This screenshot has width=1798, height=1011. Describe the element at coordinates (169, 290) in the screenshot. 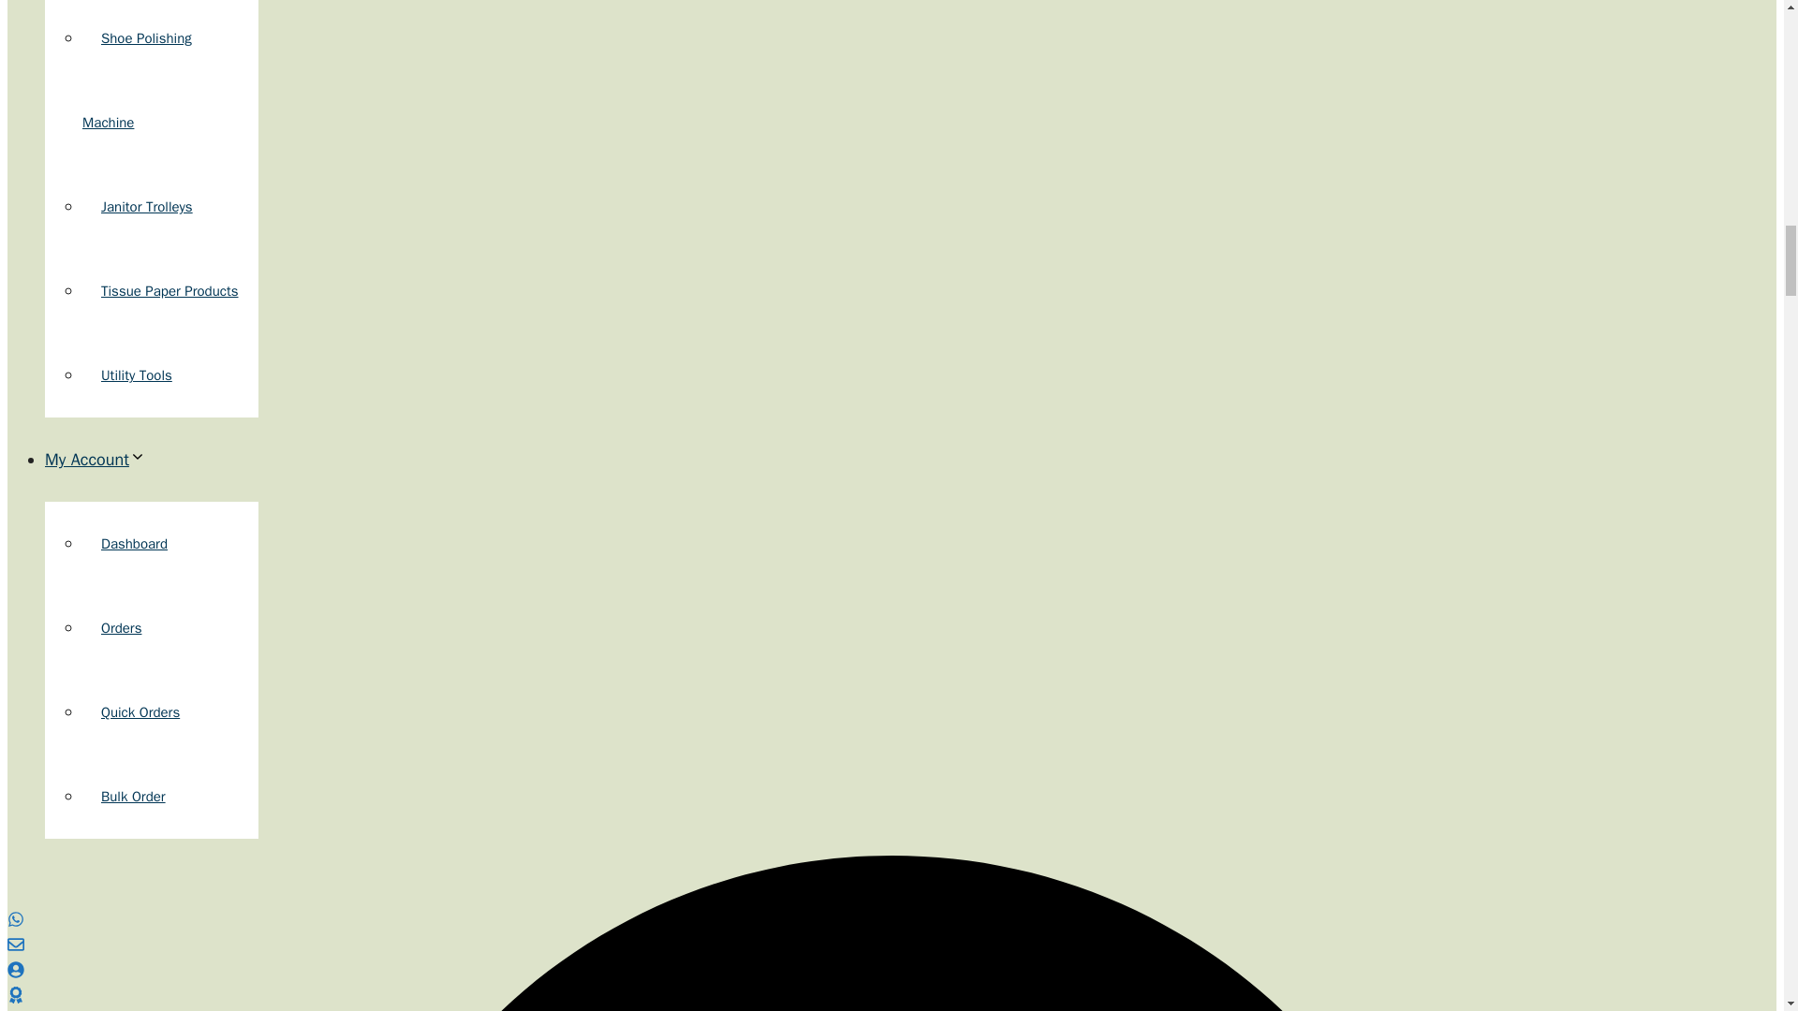

I see `Tissue Paper Products` at that location.